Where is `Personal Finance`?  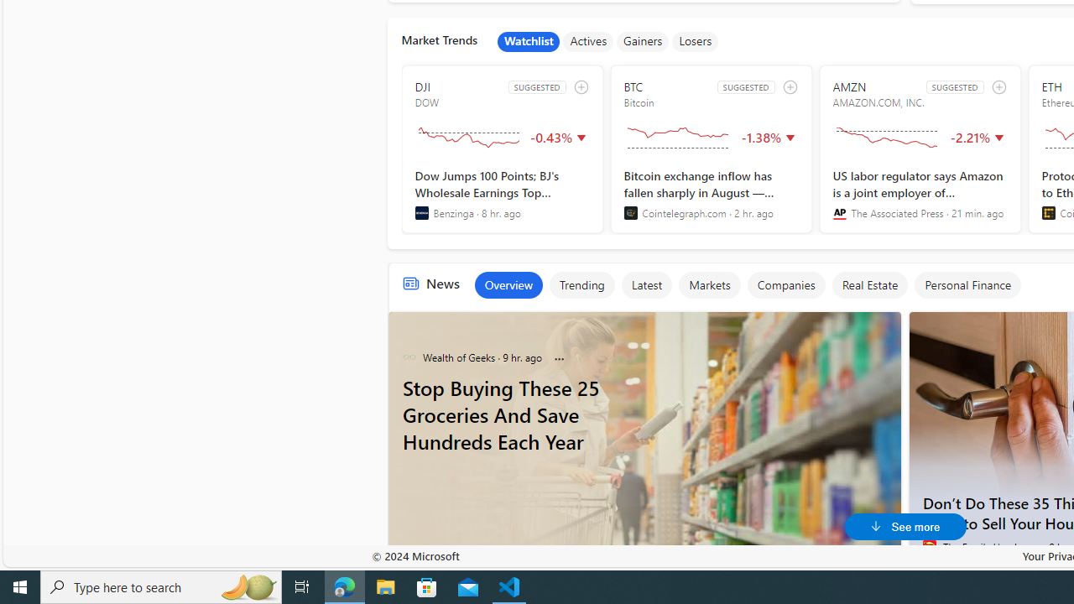
Personal Finance is located at coordinates (967, 285).